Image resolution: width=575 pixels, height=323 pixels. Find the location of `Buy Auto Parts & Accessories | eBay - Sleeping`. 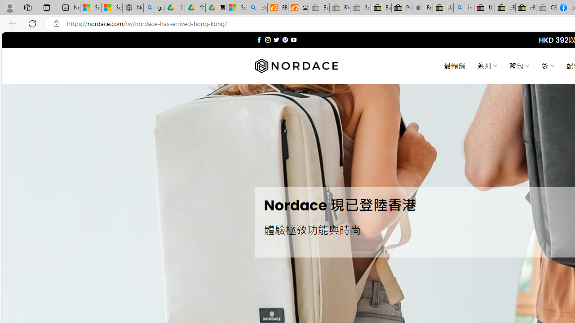

Buy Auto Parts & Accessories | eBay - Sleeping is located at coordinates (319, 8).